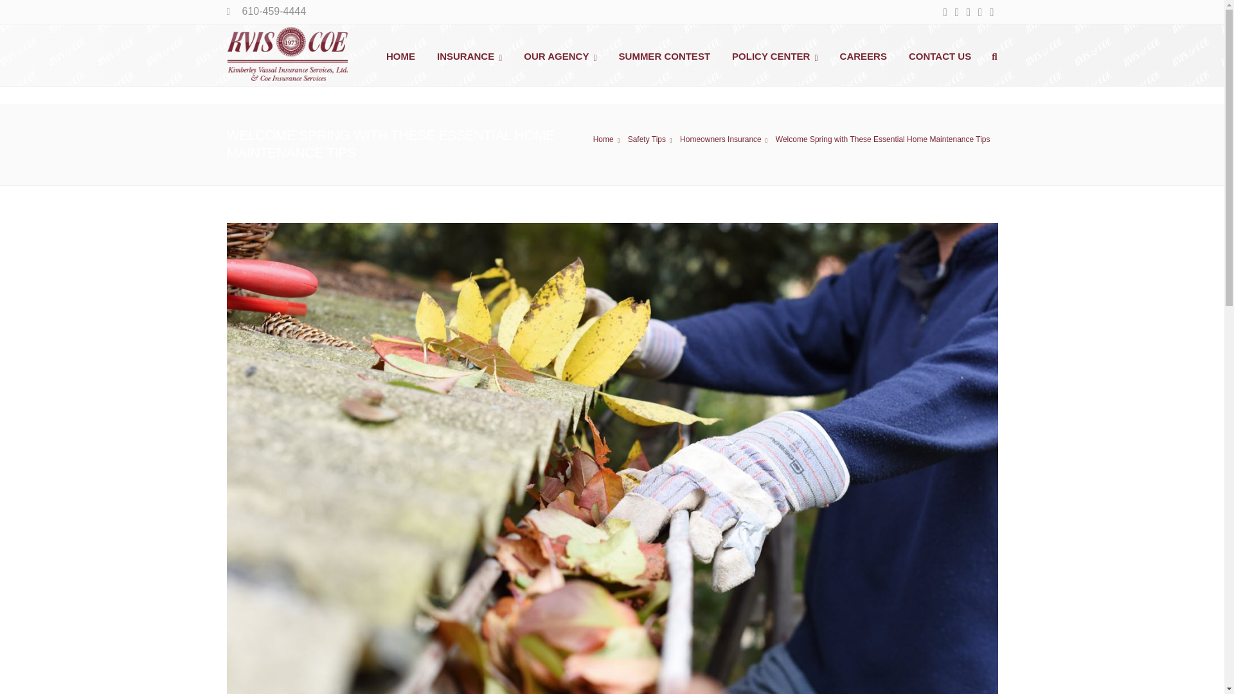 This screenshot has height=694, width=1234. I want to click on Facebook, so click(945, 13).